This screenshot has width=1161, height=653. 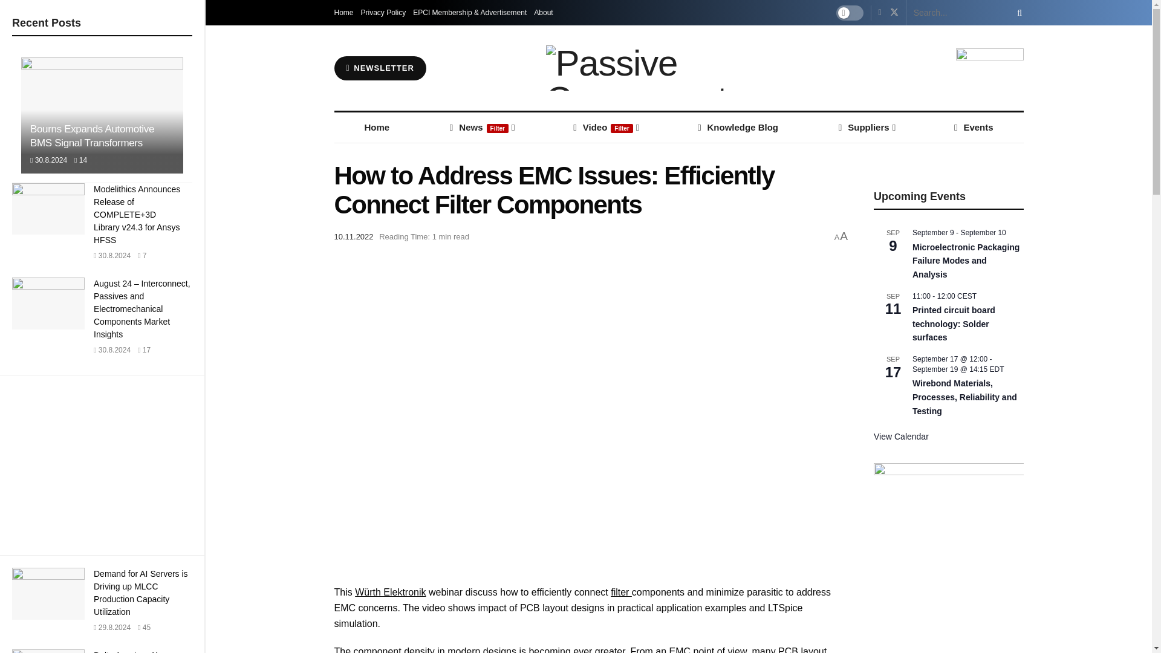 What do you see at coordinates (144, 628) in the screenshot?
I see `45` at bounding box center [144, 628].